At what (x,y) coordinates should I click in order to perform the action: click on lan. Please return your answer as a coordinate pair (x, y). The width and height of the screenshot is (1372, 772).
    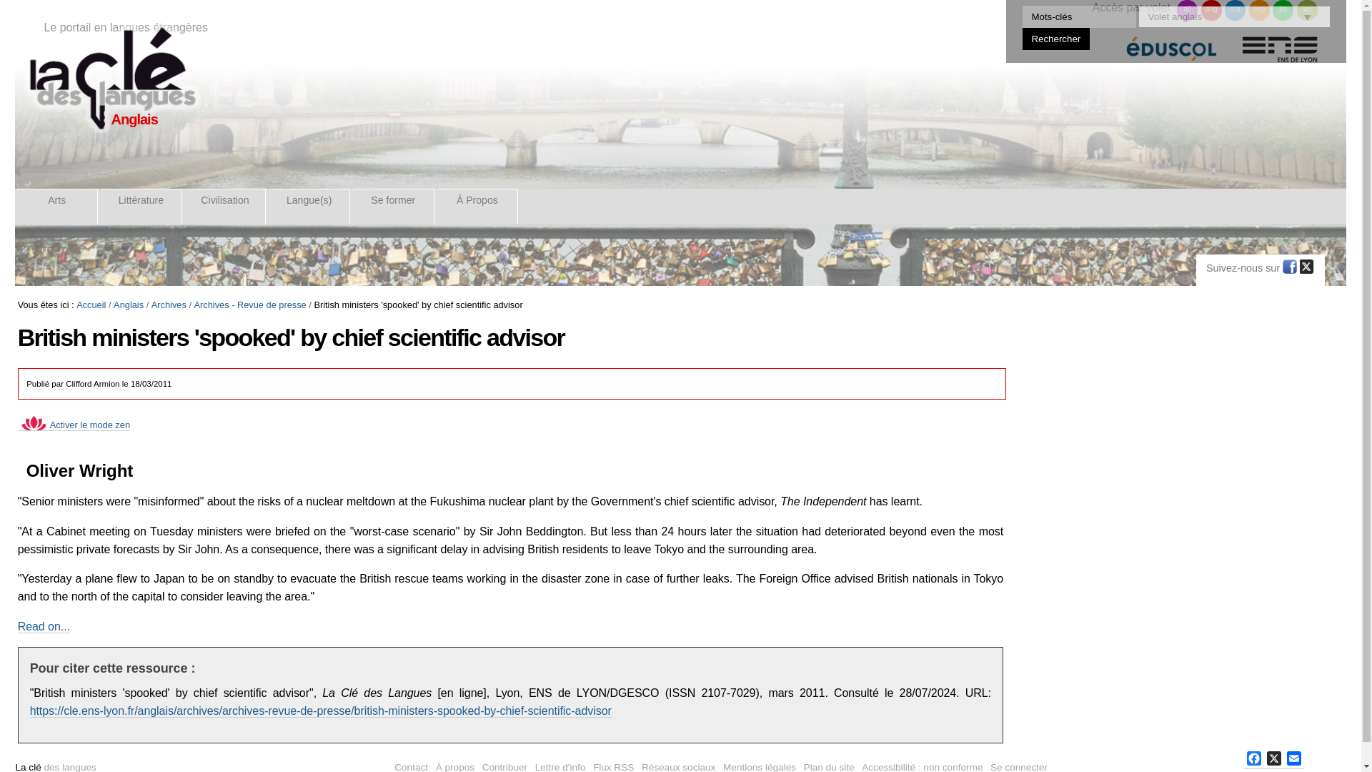
    Looking at the image, I should click on (1306, 10).